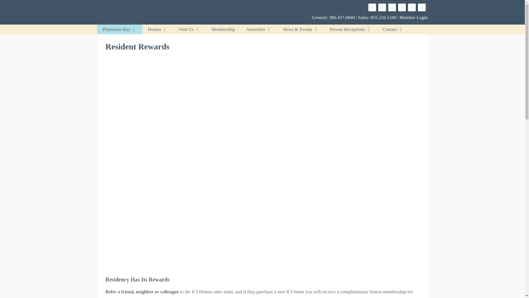 The image size is (529, 298). I want to click on Twitter, so click(422, 7).